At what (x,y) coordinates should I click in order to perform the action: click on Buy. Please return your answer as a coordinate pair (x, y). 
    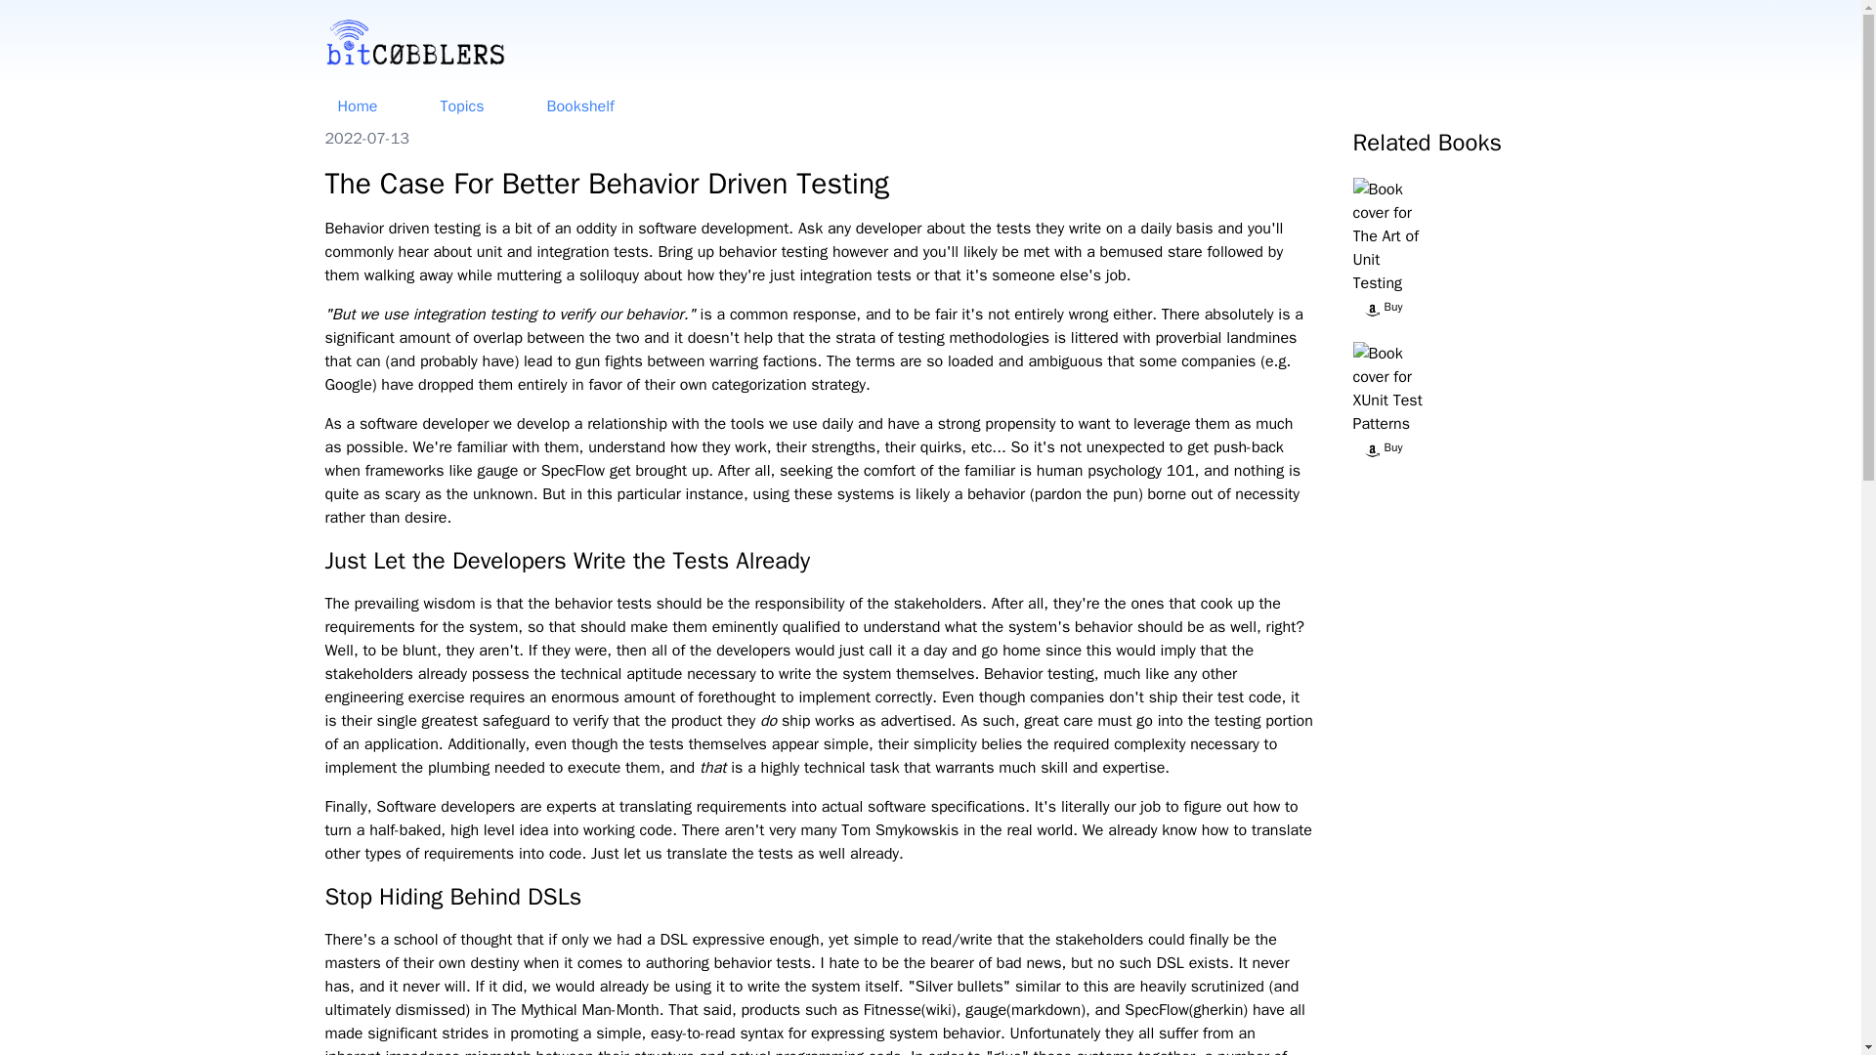
    Looking at the image, I should click on (1454, 309).